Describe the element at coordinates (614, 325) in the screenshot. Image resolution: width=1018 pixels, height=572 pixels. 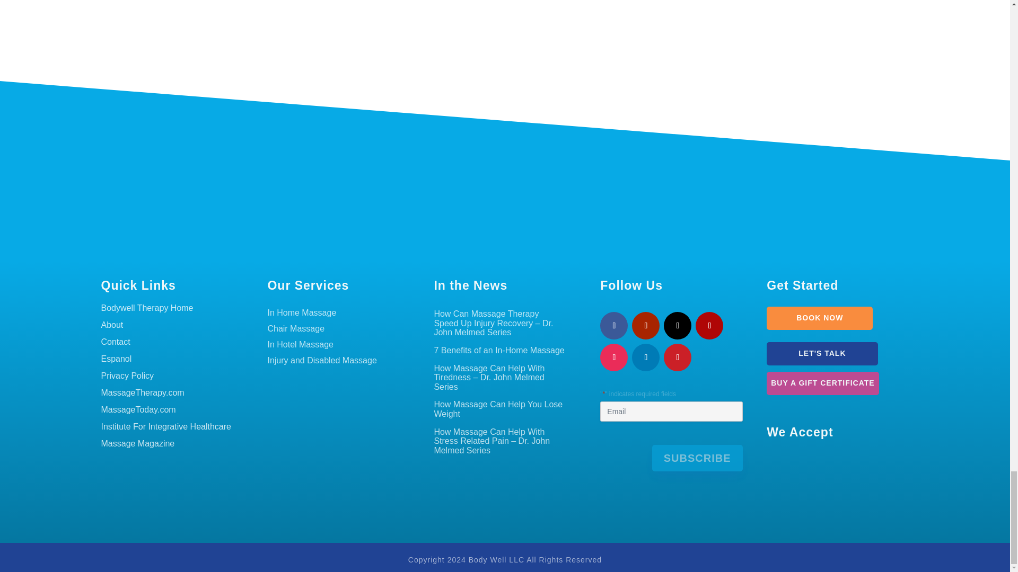
I see `Follow on Facebook` at that location.